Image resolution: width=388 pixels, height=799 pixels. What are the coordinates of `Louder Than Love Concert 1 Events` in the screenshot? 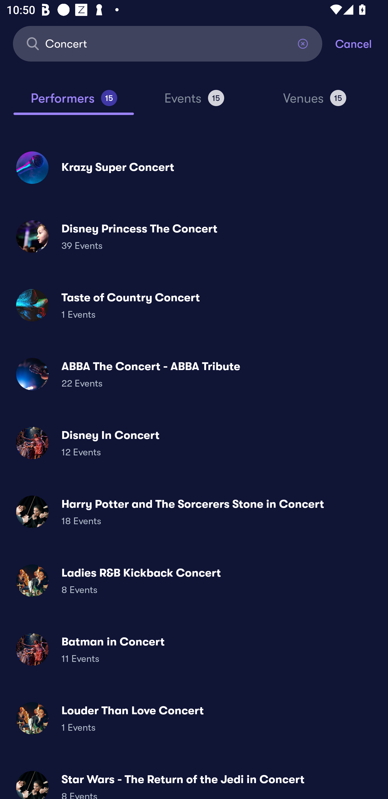 It's located at (194, 718).